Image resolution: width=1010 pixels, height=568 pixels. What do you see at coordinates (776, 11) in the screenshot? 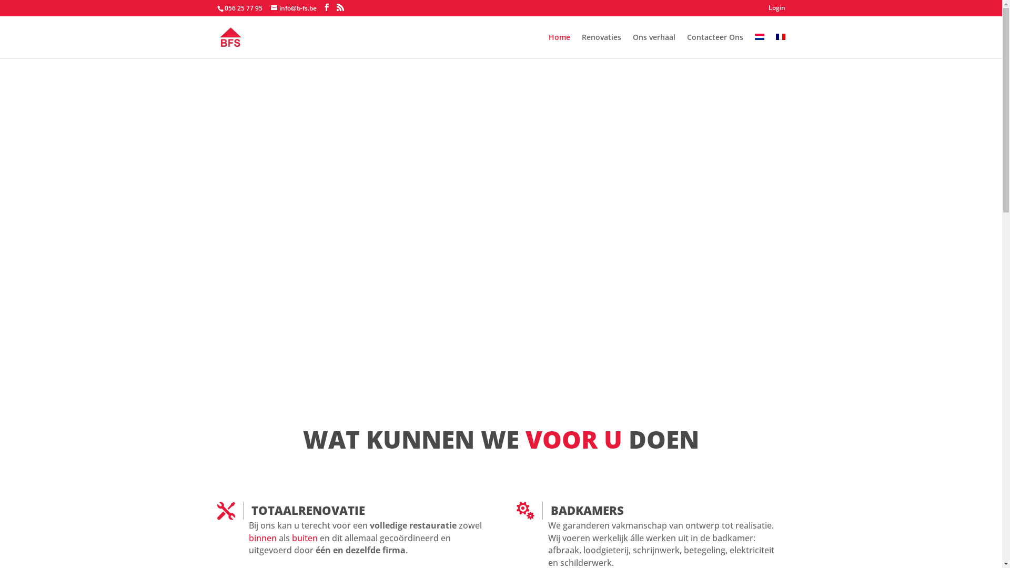
I see `Login` at bounding box center [776, 11].